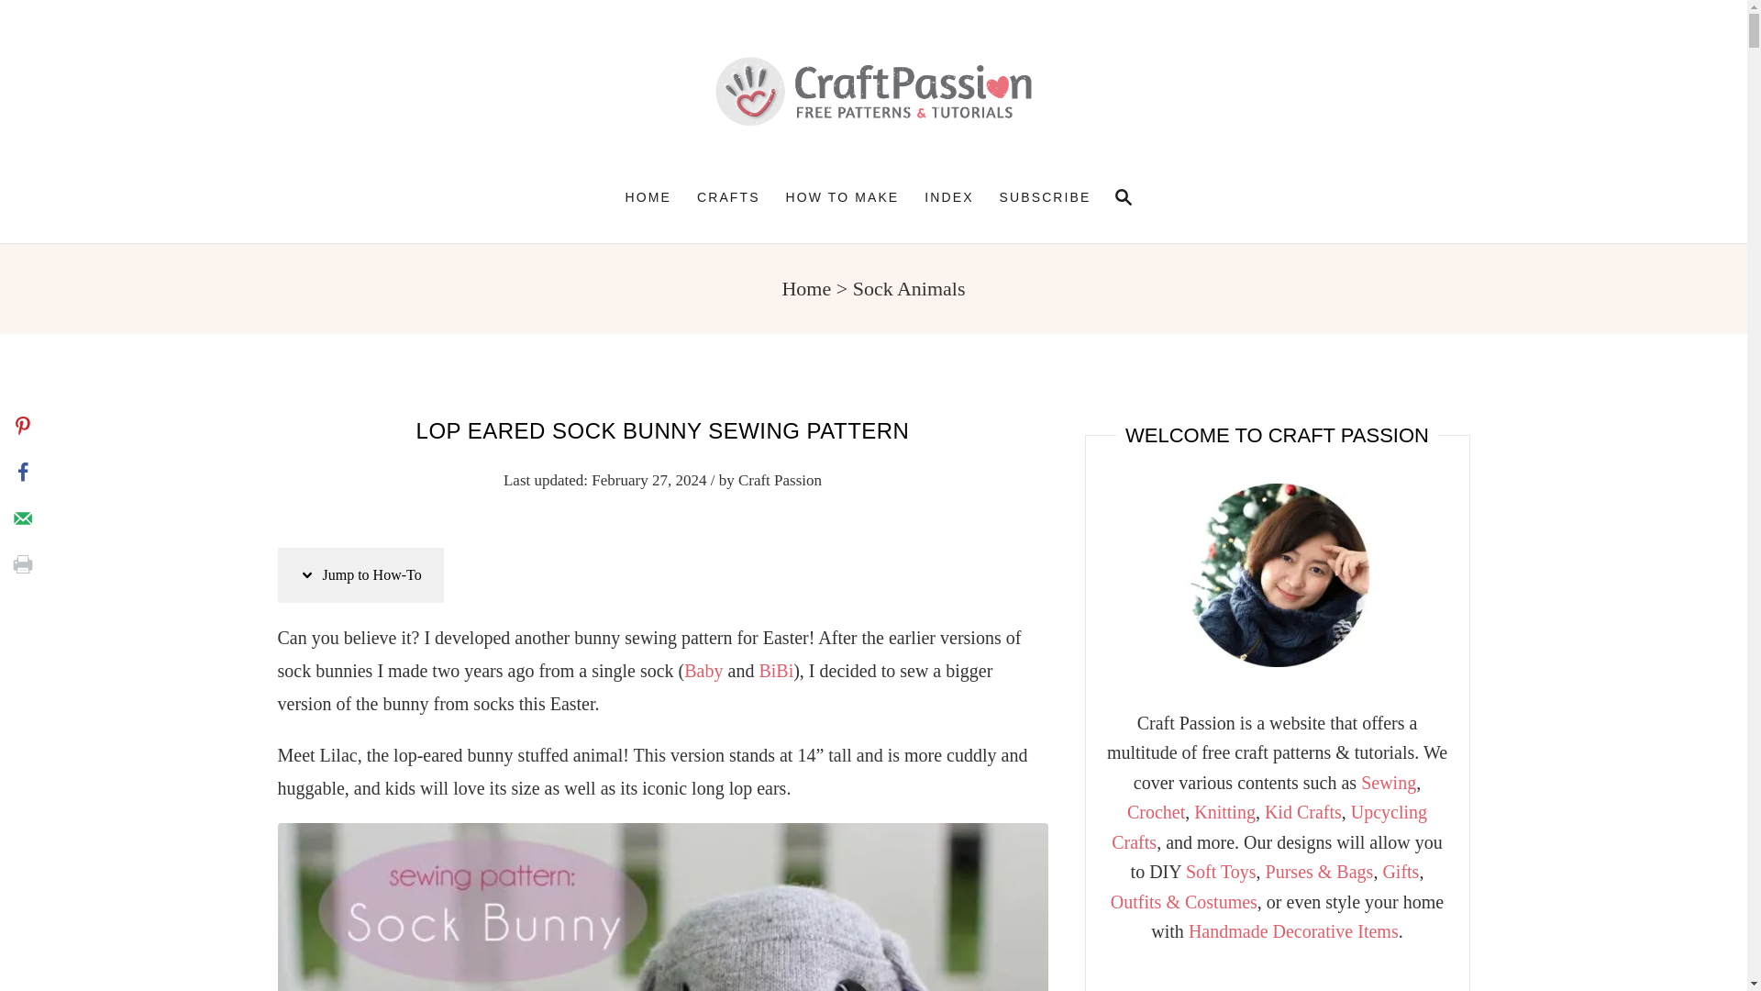  Describe the element at coordinates (728, 196) in the screenshot. I see `CRAFTS` at that location.